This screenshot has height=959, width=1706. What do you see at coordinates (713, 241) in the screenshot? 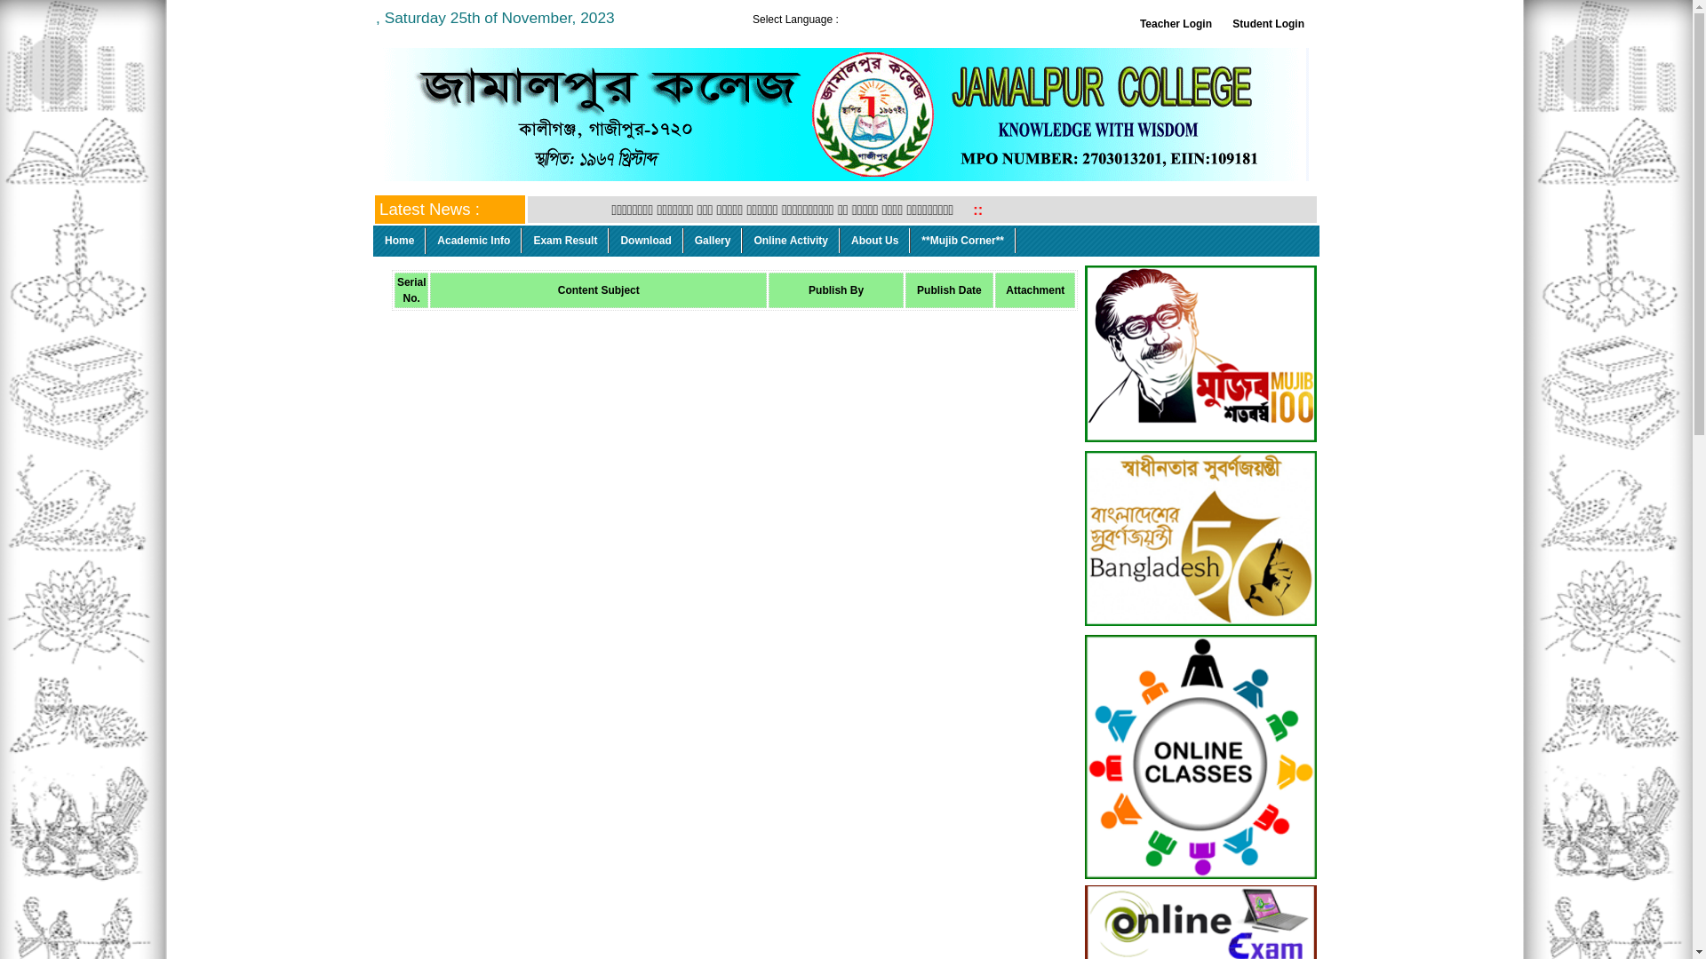
I see `Gallery` at bounding box center [713, 241].